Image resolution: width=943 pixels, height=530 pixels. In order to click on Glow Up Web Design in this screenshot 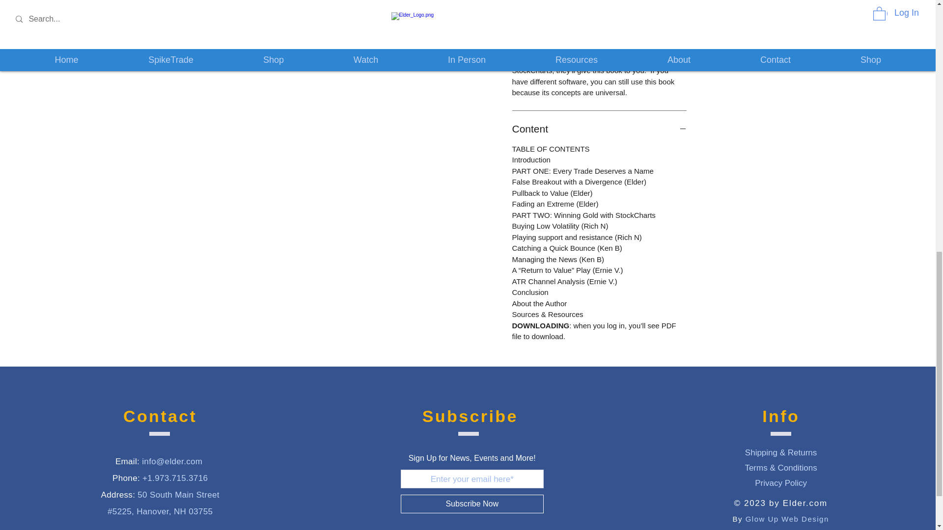, I will do `click(787, 518)`.